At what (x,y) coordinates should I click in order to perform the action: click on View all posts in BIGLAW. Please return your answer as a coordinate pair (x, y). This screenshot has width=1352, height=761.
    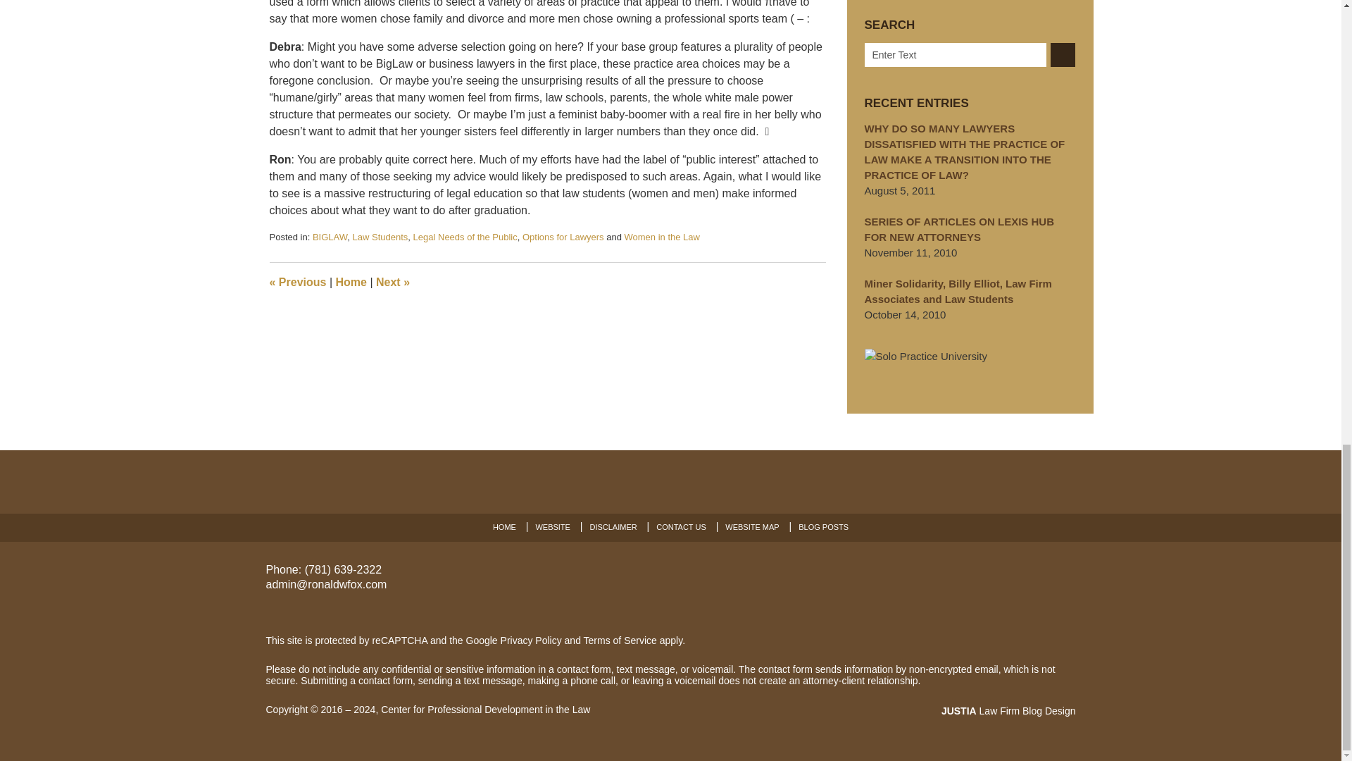
    Looking at the image, I should click on (330, 237).